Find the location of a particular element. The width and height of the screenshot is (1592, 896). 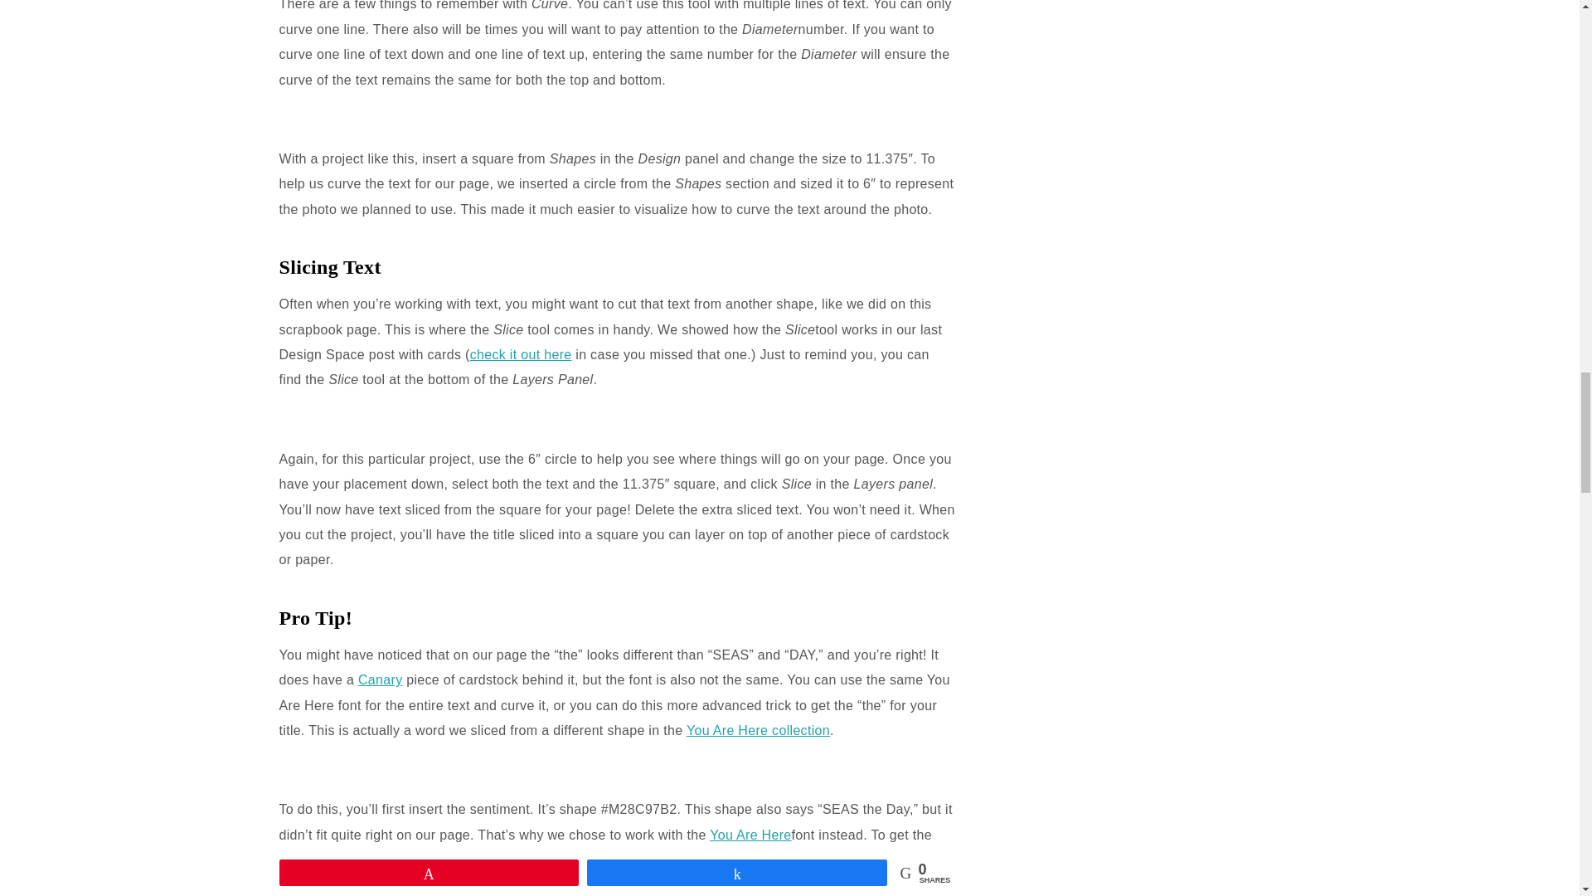

You Are Here collection is located at coordinates (758, 730).